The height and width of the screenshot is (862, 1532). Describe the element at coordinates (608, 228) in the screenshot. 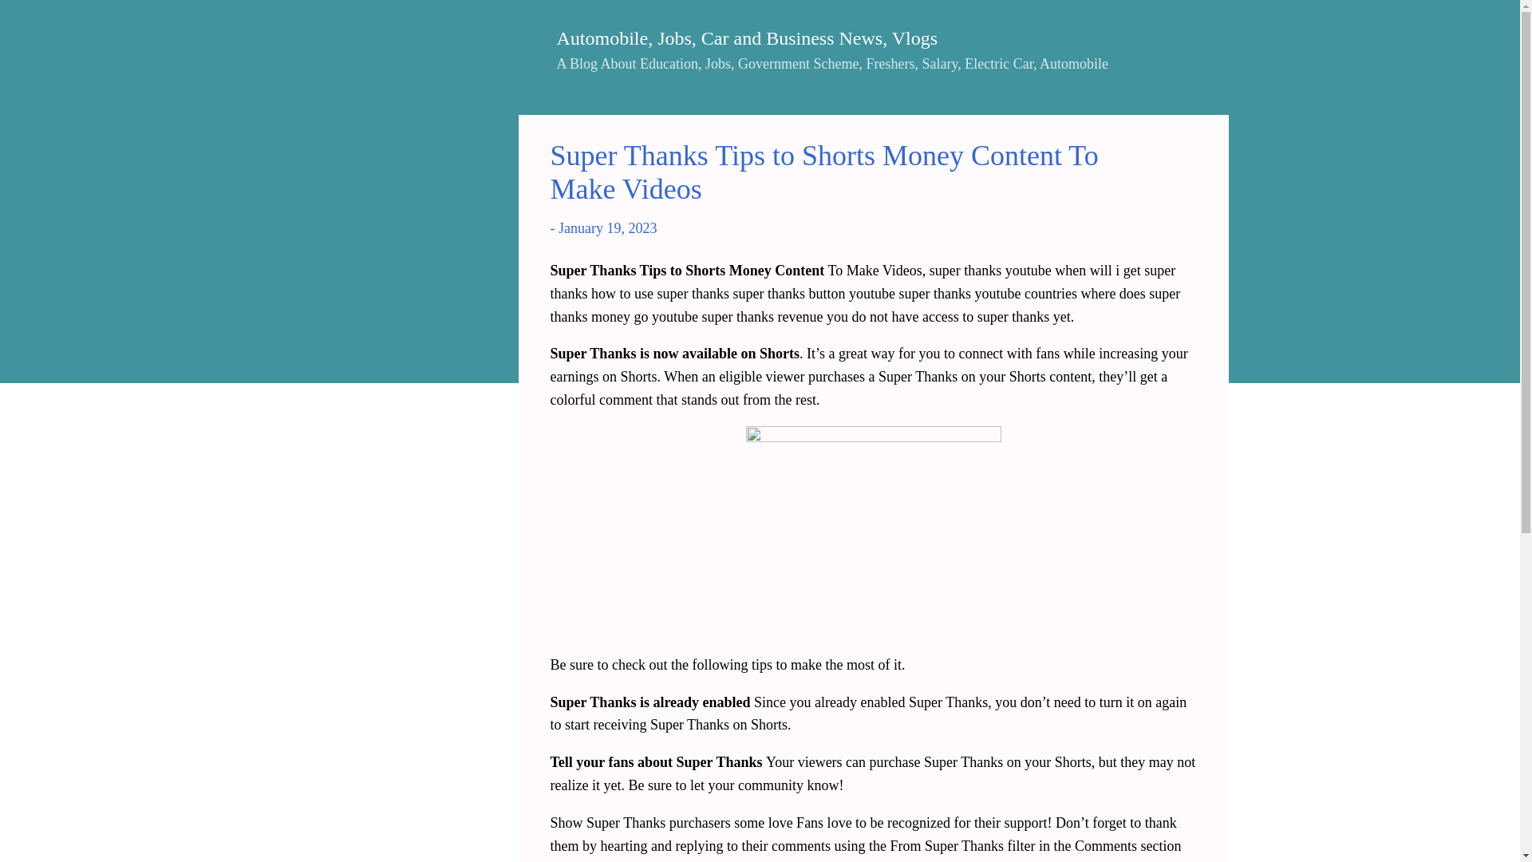

I see `permanent link` at that location.